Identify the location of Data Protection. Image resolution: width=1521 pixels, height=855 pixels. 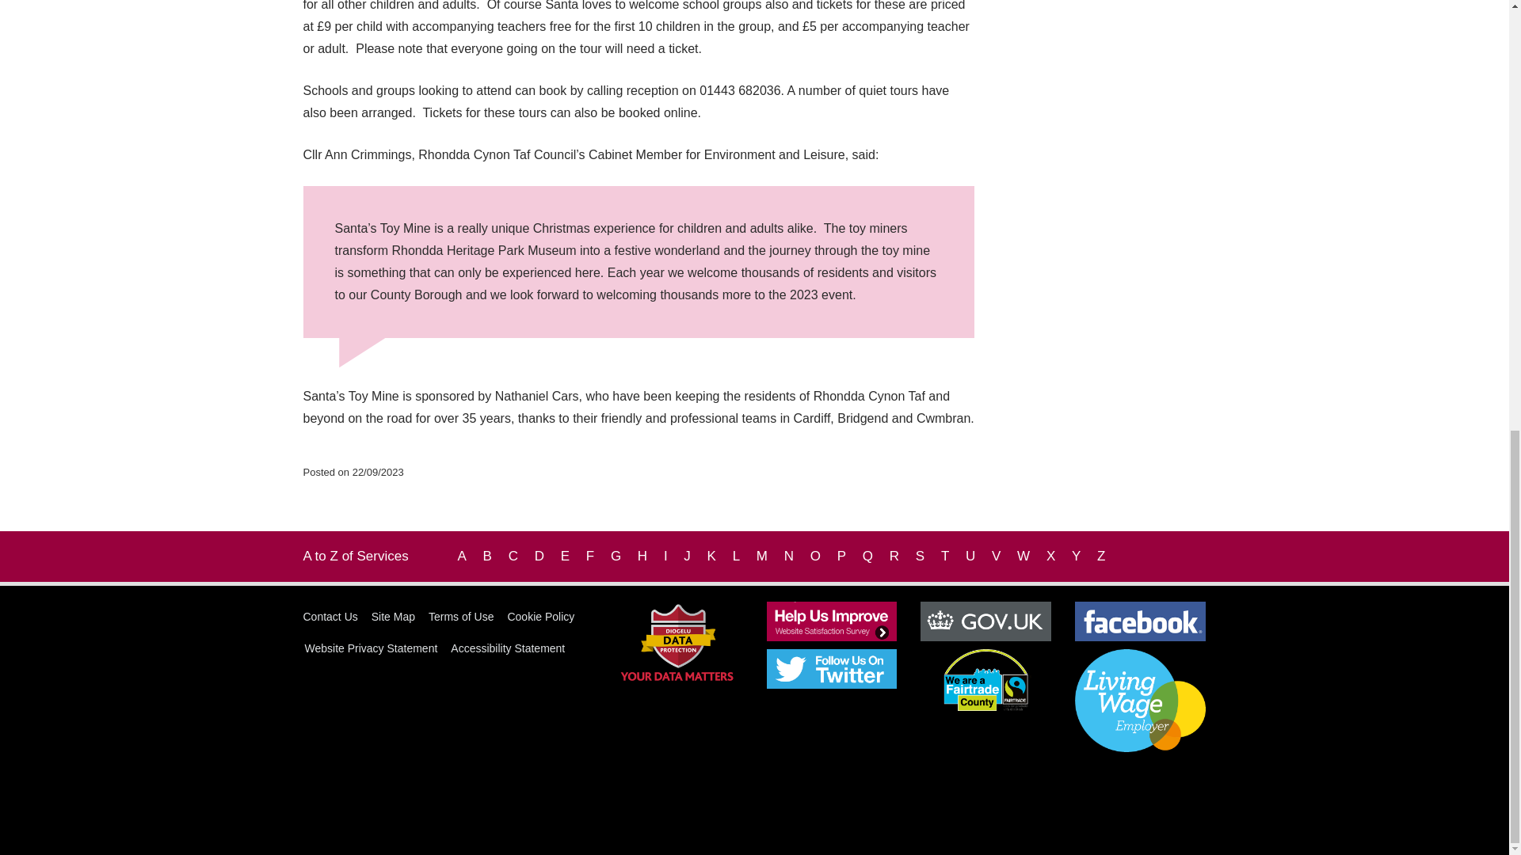
(677, 641).